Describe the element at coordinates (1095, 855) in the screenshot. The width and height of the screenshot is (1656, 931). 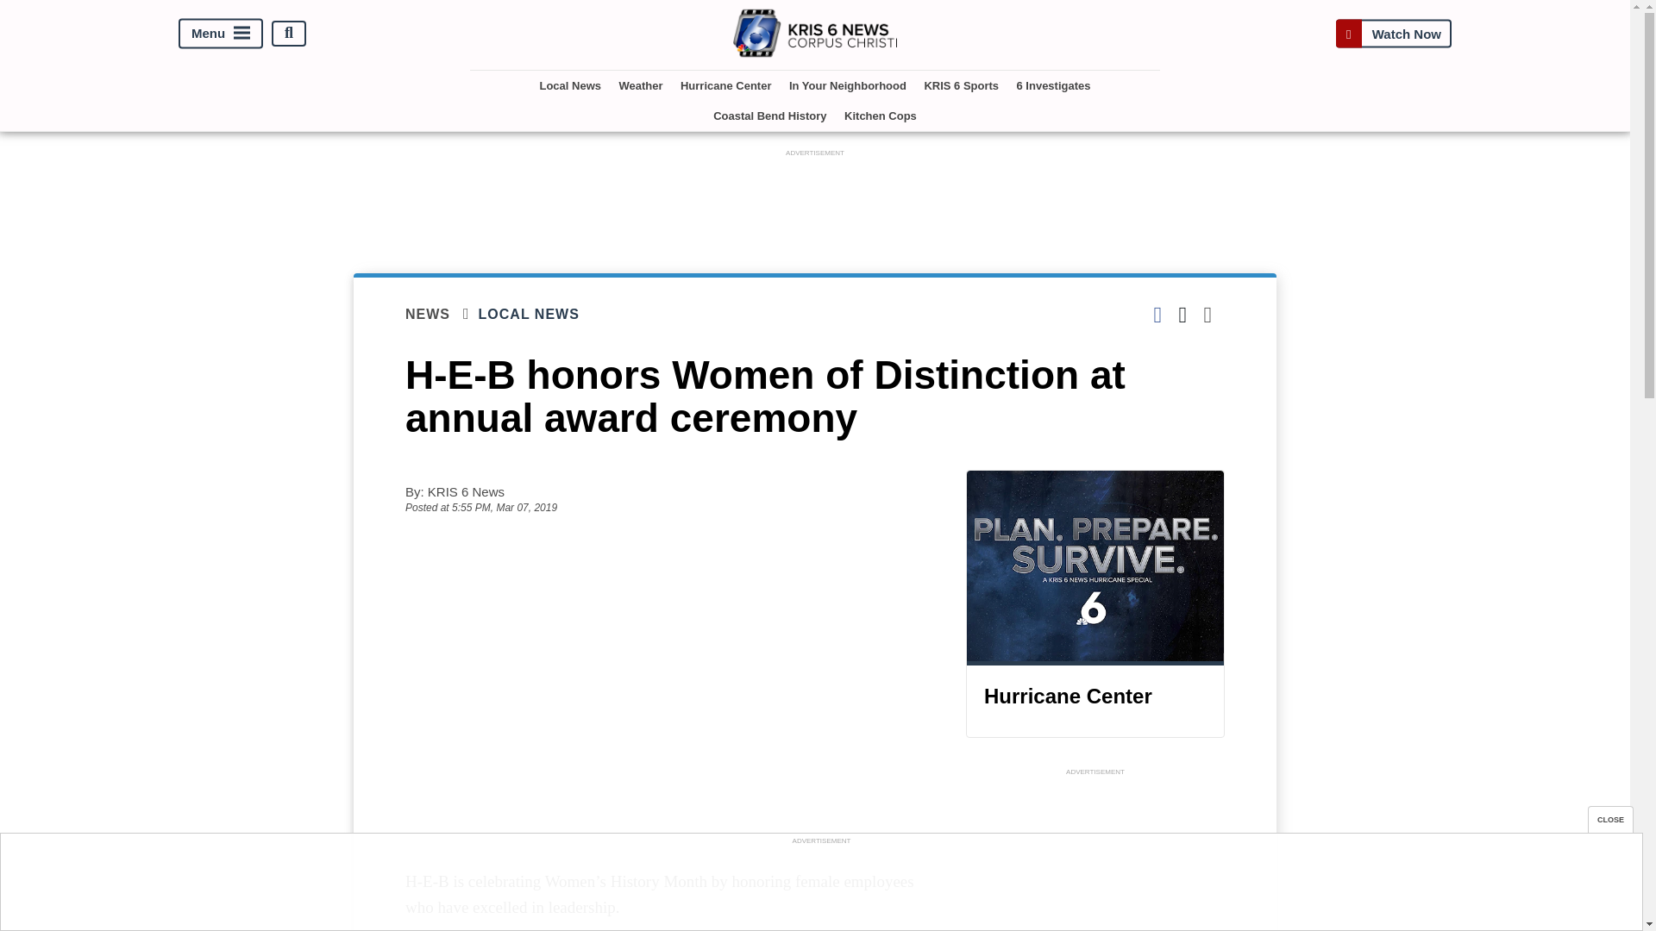
I see `3rd party ad content` at that location.